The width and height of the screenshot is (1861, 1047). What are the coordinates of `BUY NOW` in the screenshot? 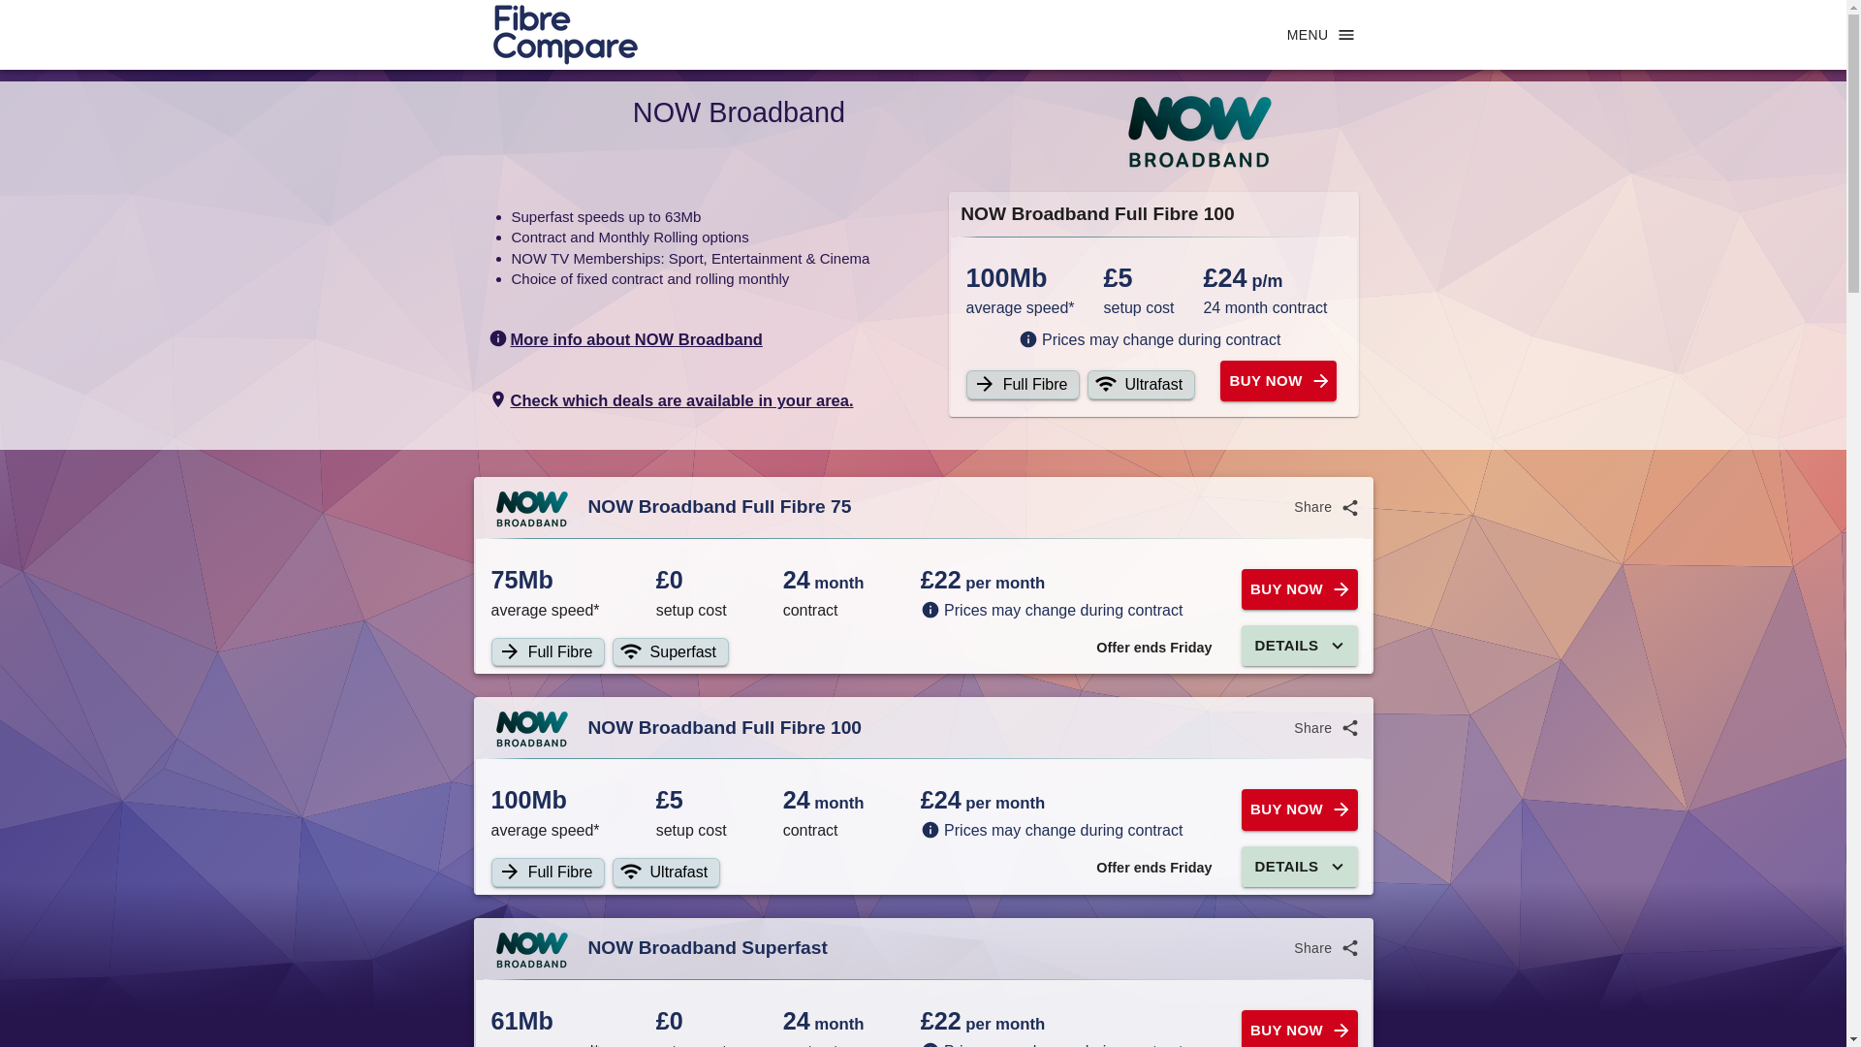 It's located at (1299, 809).